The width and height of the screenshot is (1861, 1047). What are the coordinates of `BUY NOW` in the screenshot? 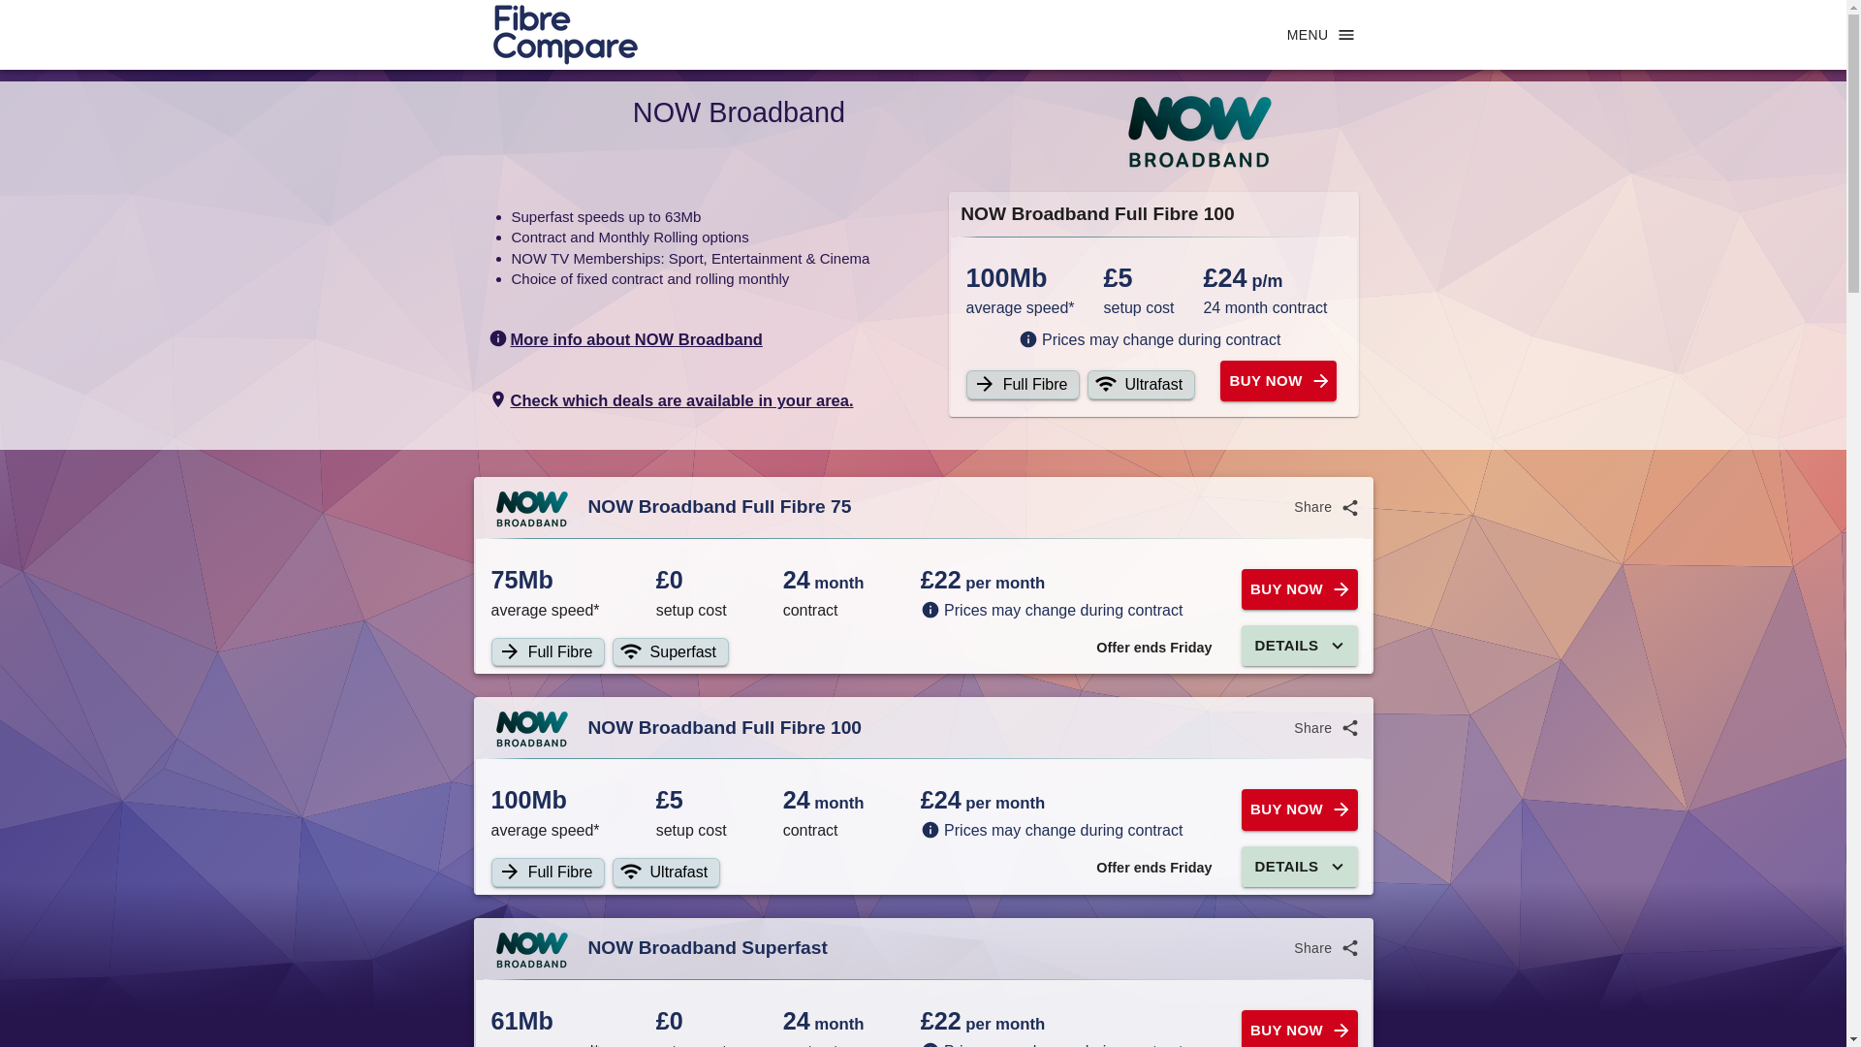 It's located at (1299, 809).